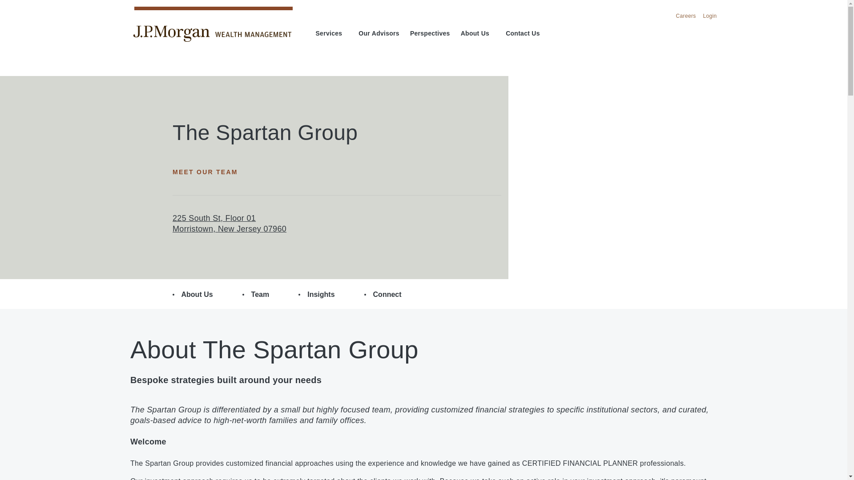 This screenshot has height=480, width=854. Describe the element at coordinates (478, 34) in the screenshot. I see `About Us` at that location.